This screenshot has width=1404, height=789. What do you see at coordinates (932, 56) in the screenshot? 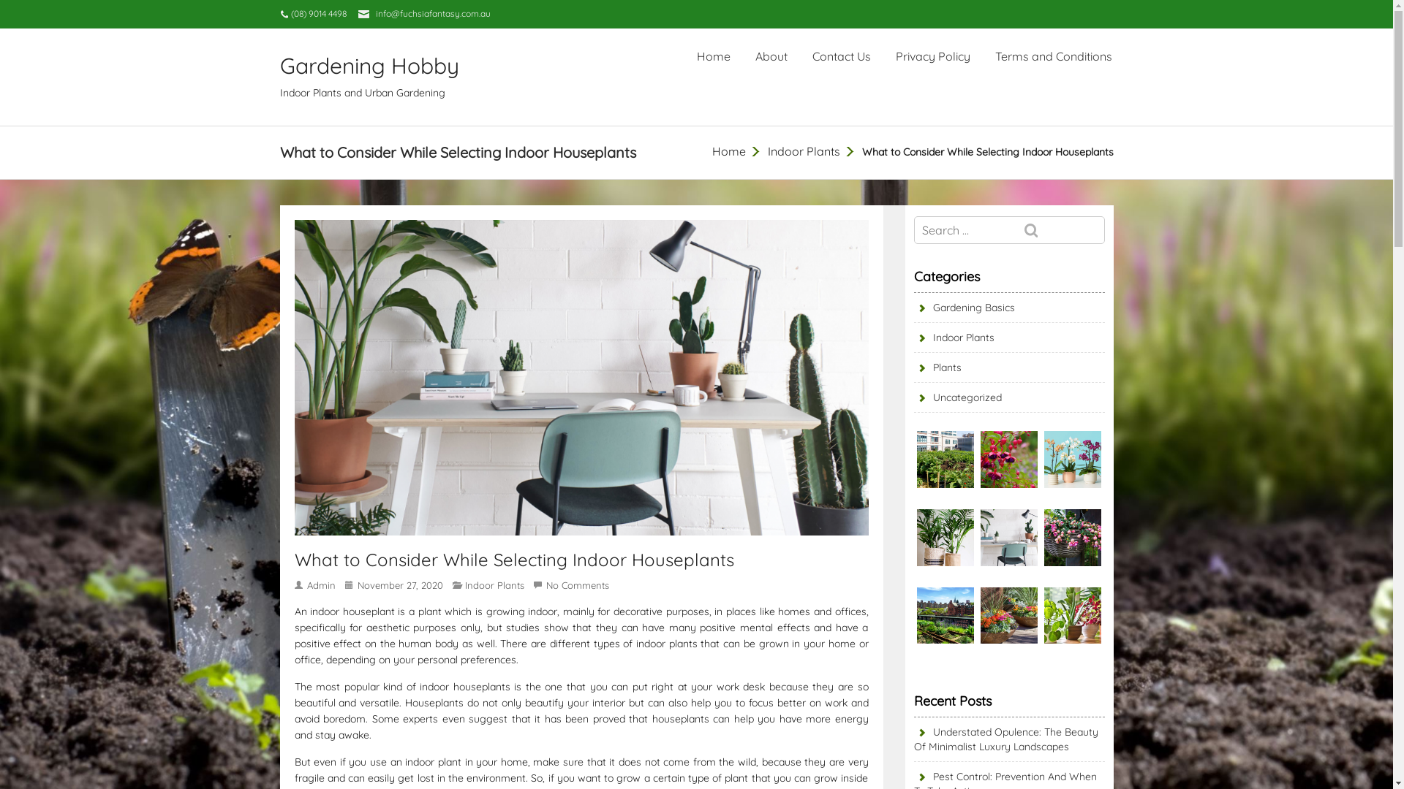
I see `Privacy Policy` at bounding box center [932, 56].